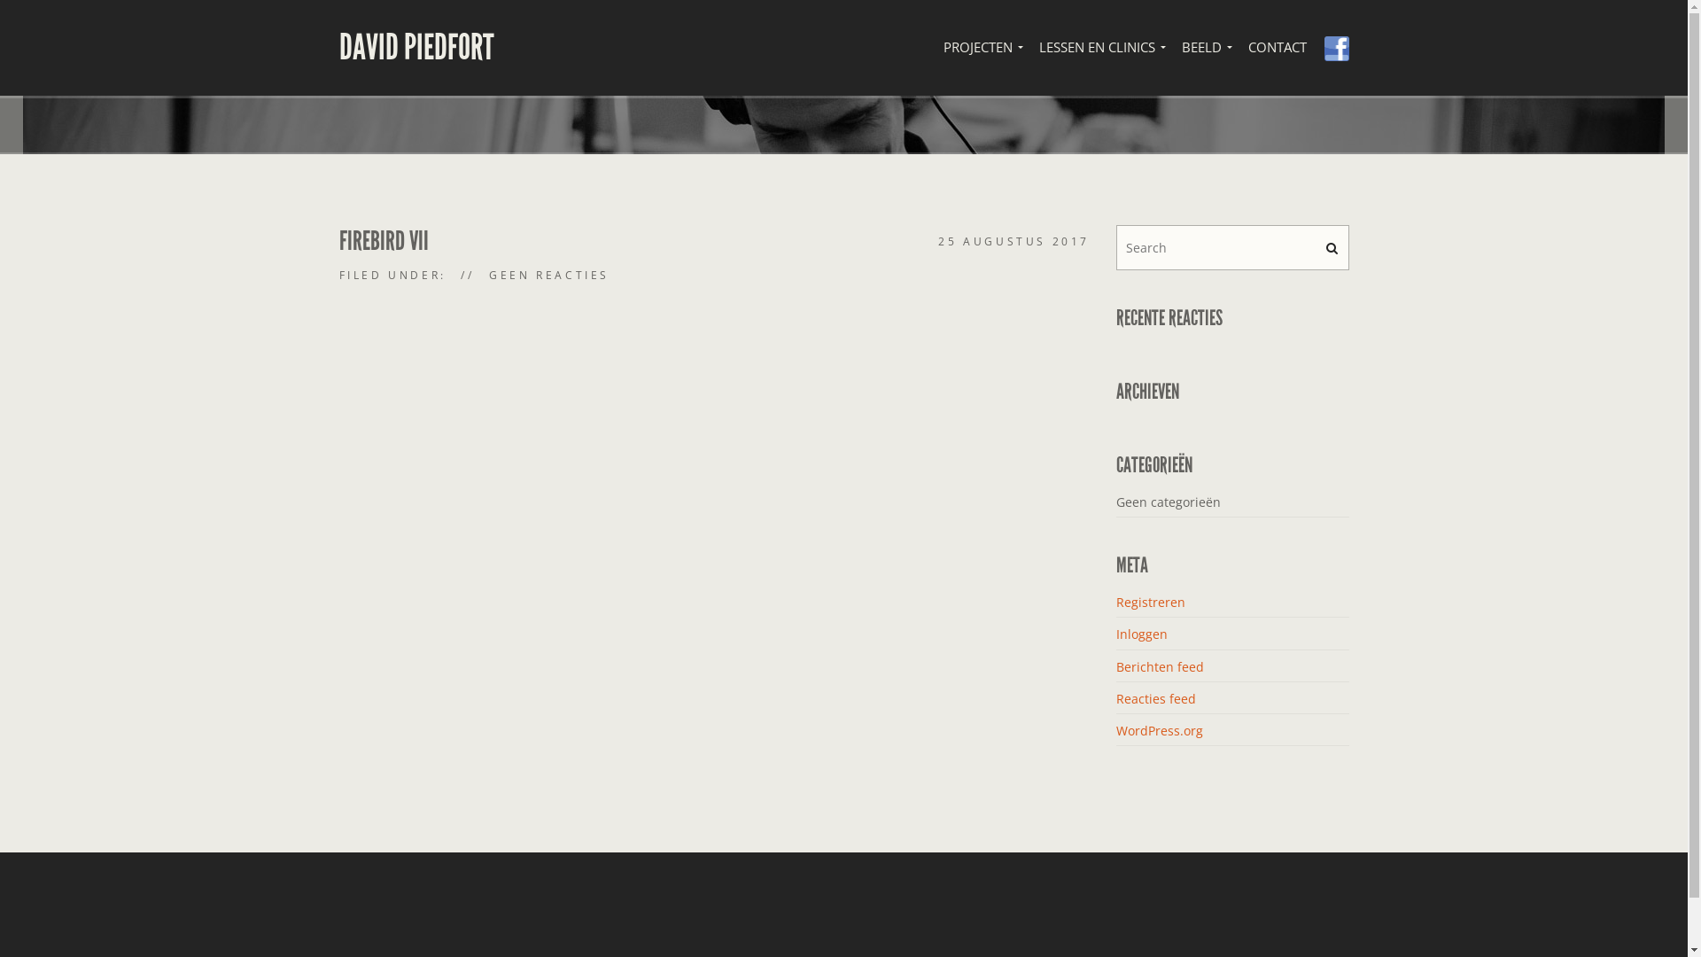  What do you see at coordinates (1161, 666) in the screenshot?
I see `Berichten feed` at bounding box center [1161, 666].